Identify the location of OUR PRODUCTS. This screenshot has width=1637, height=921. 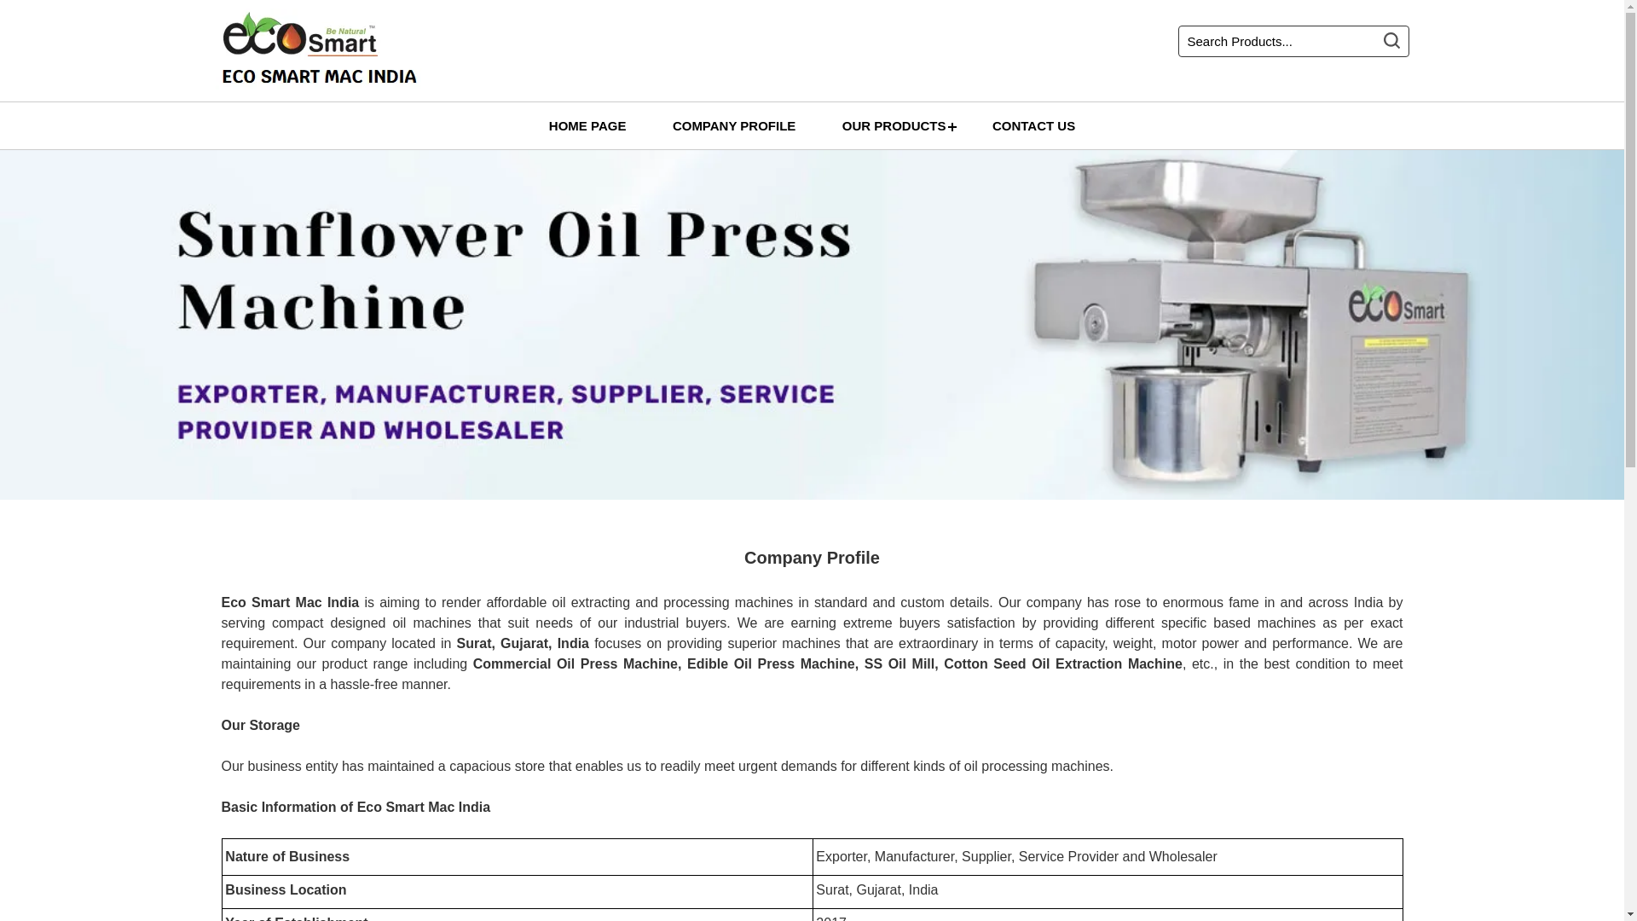
(894, 125).